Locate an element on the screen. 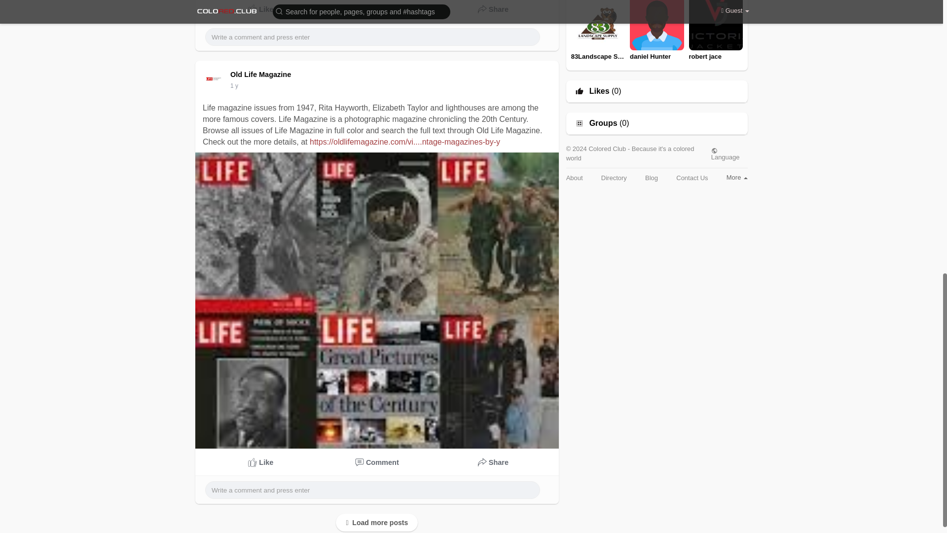  Likes is located at coordinates (599, 91).